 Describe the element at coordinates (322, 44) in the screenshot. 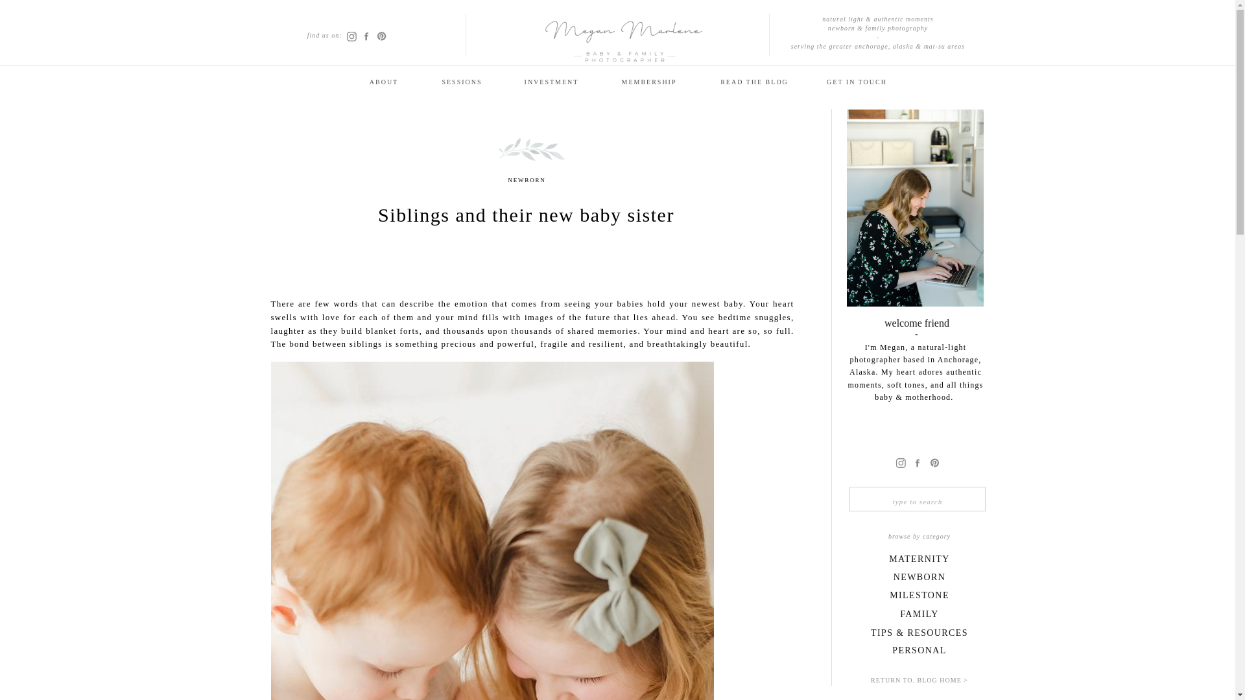

I see `find us on:` at that location.